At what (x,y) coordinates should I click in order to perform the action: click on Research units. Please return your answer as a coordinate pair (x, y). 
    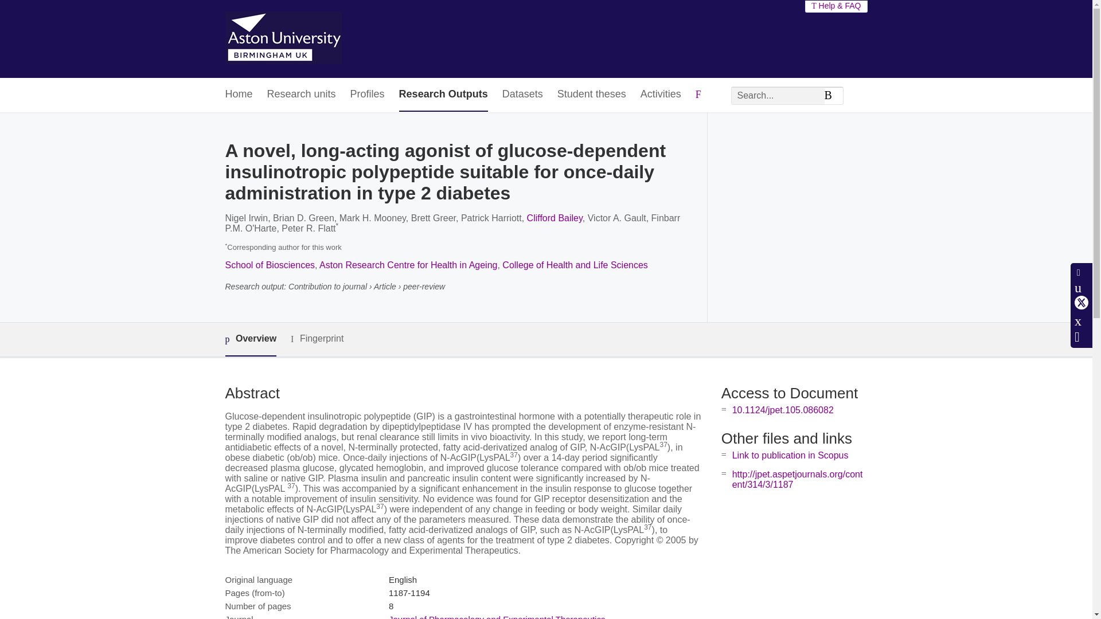
    Looking at the image, I should click on (302, 95).